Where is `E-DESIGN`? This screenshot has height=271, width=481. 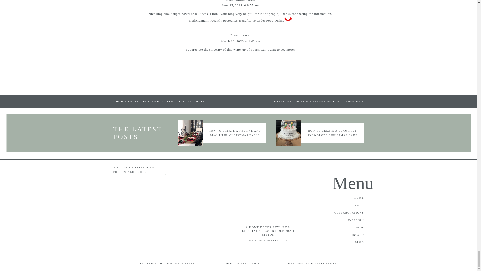 E-DESIGN is located at coordinates (344, 220).